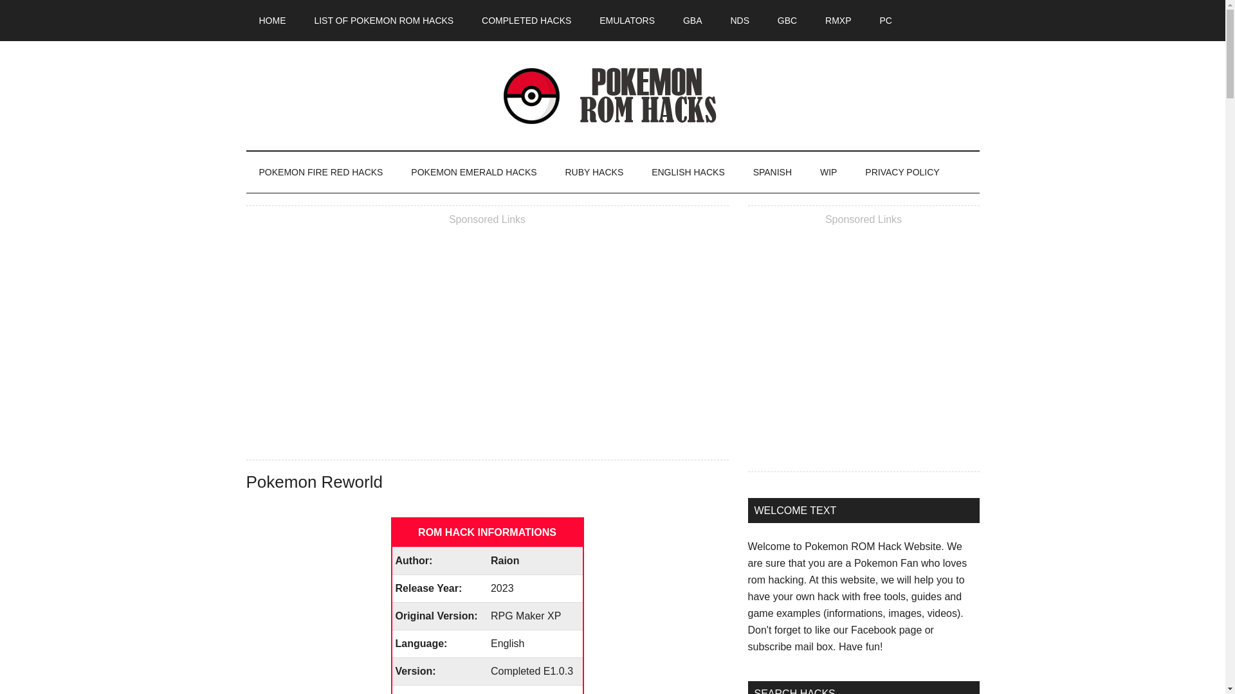 The height and width of the screenshot is (694, 1235). I want to click on WIP, so click(828, 172).